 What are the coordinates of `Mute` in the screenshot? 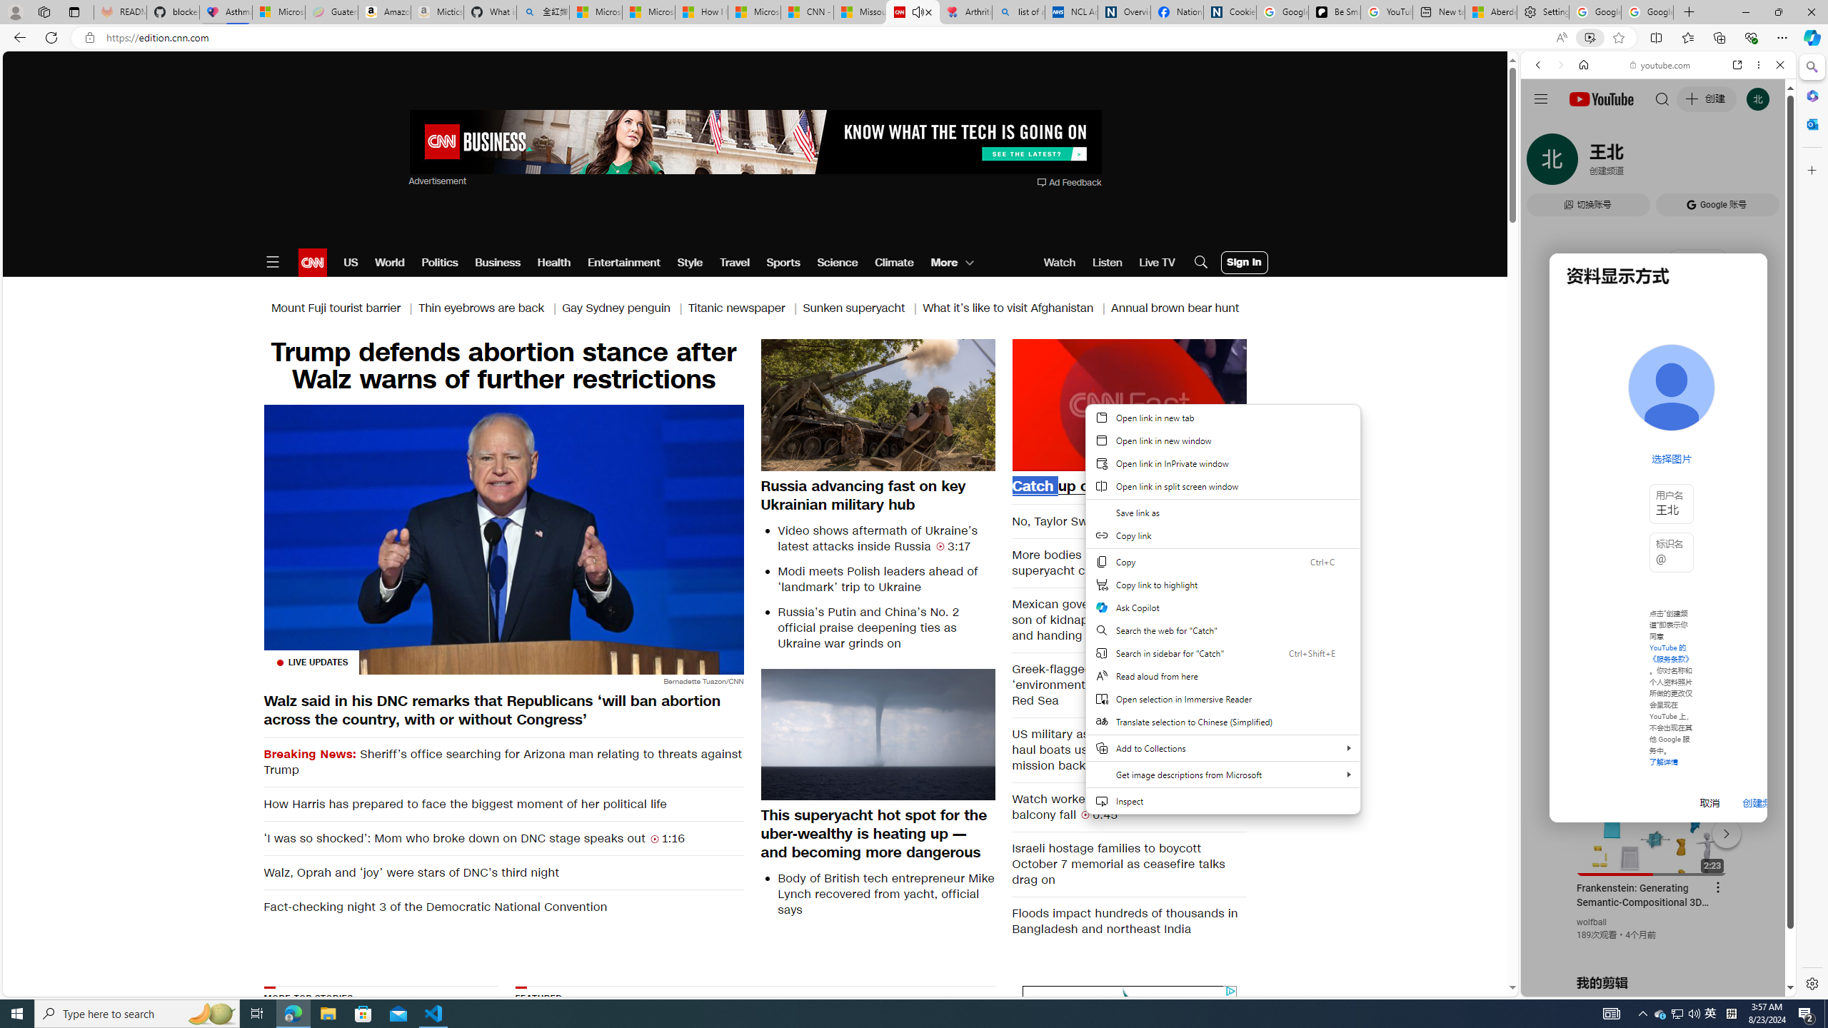 It's located at (1031, 459).